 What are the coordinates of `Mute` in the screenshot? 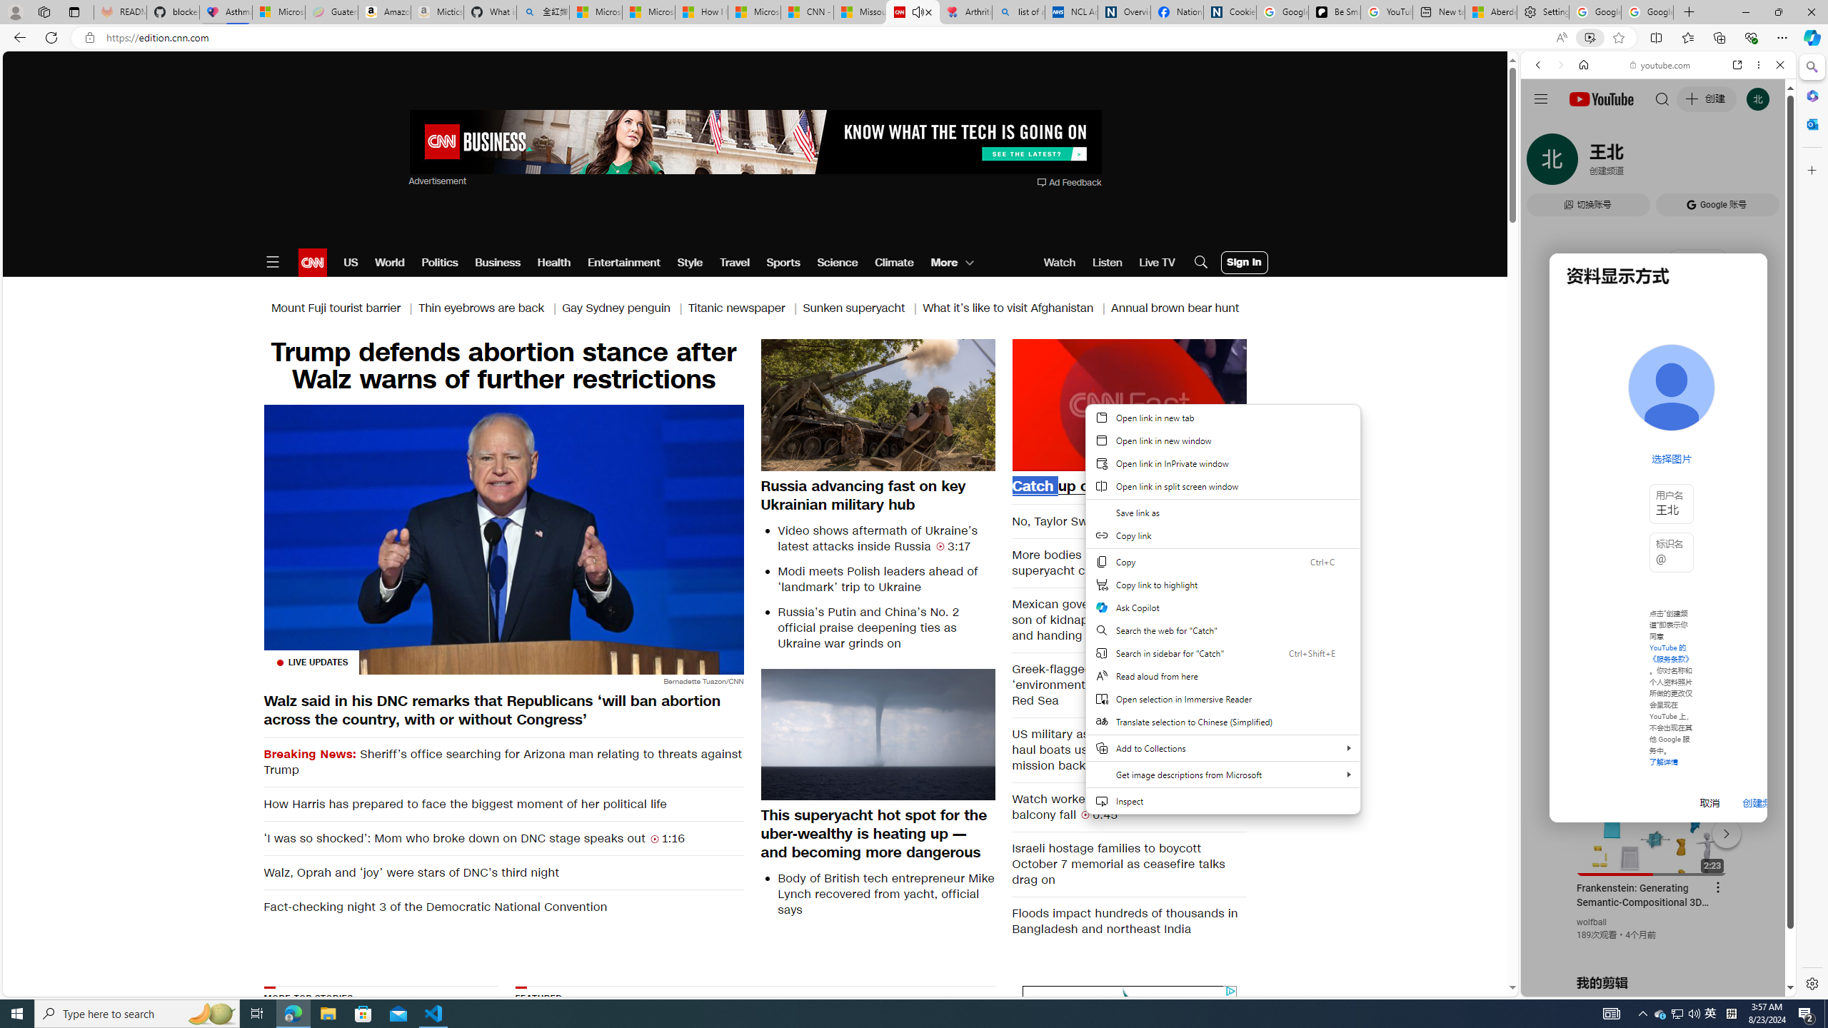 It's located at (1031, 459).